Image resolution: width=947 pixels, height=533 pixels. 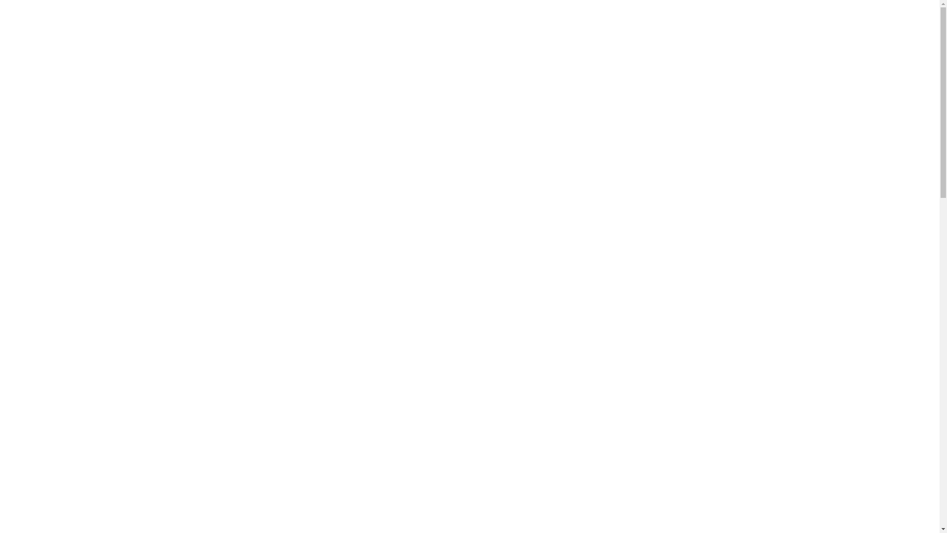 What do you see at coordinates (426, 304) in the screenshot?
I see `LEES MEER...` at bounding box center [426, 304].